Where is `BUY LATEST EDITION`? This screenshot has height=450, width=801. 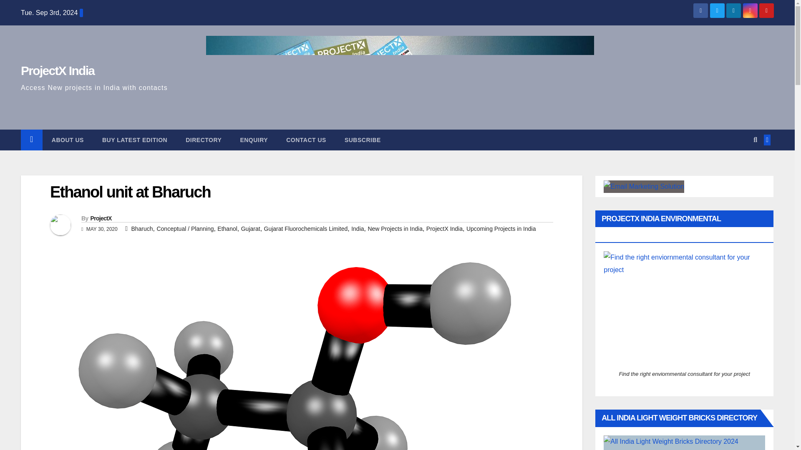
BUY LATEST EDITION is located at coordinates (134, 140).